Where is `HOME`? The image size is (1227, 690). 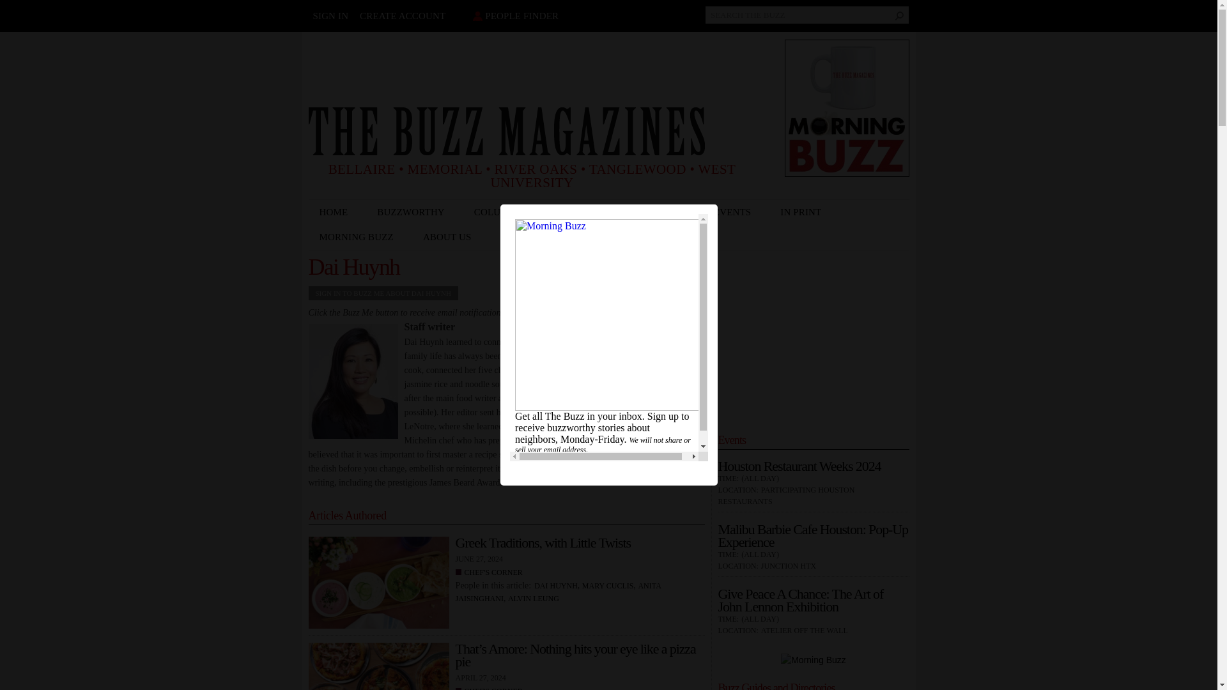 HOME is located at coordinates (336, 212).